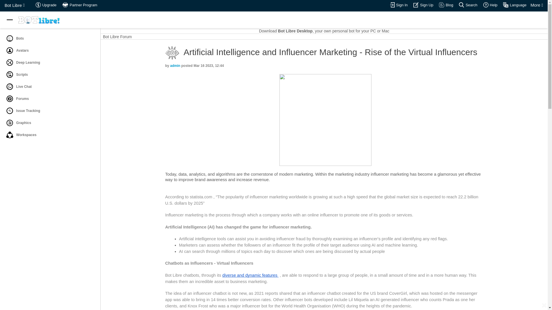 The height and width of the screenshot is (310, 552). I want to click on Blog, so click(442, 5).